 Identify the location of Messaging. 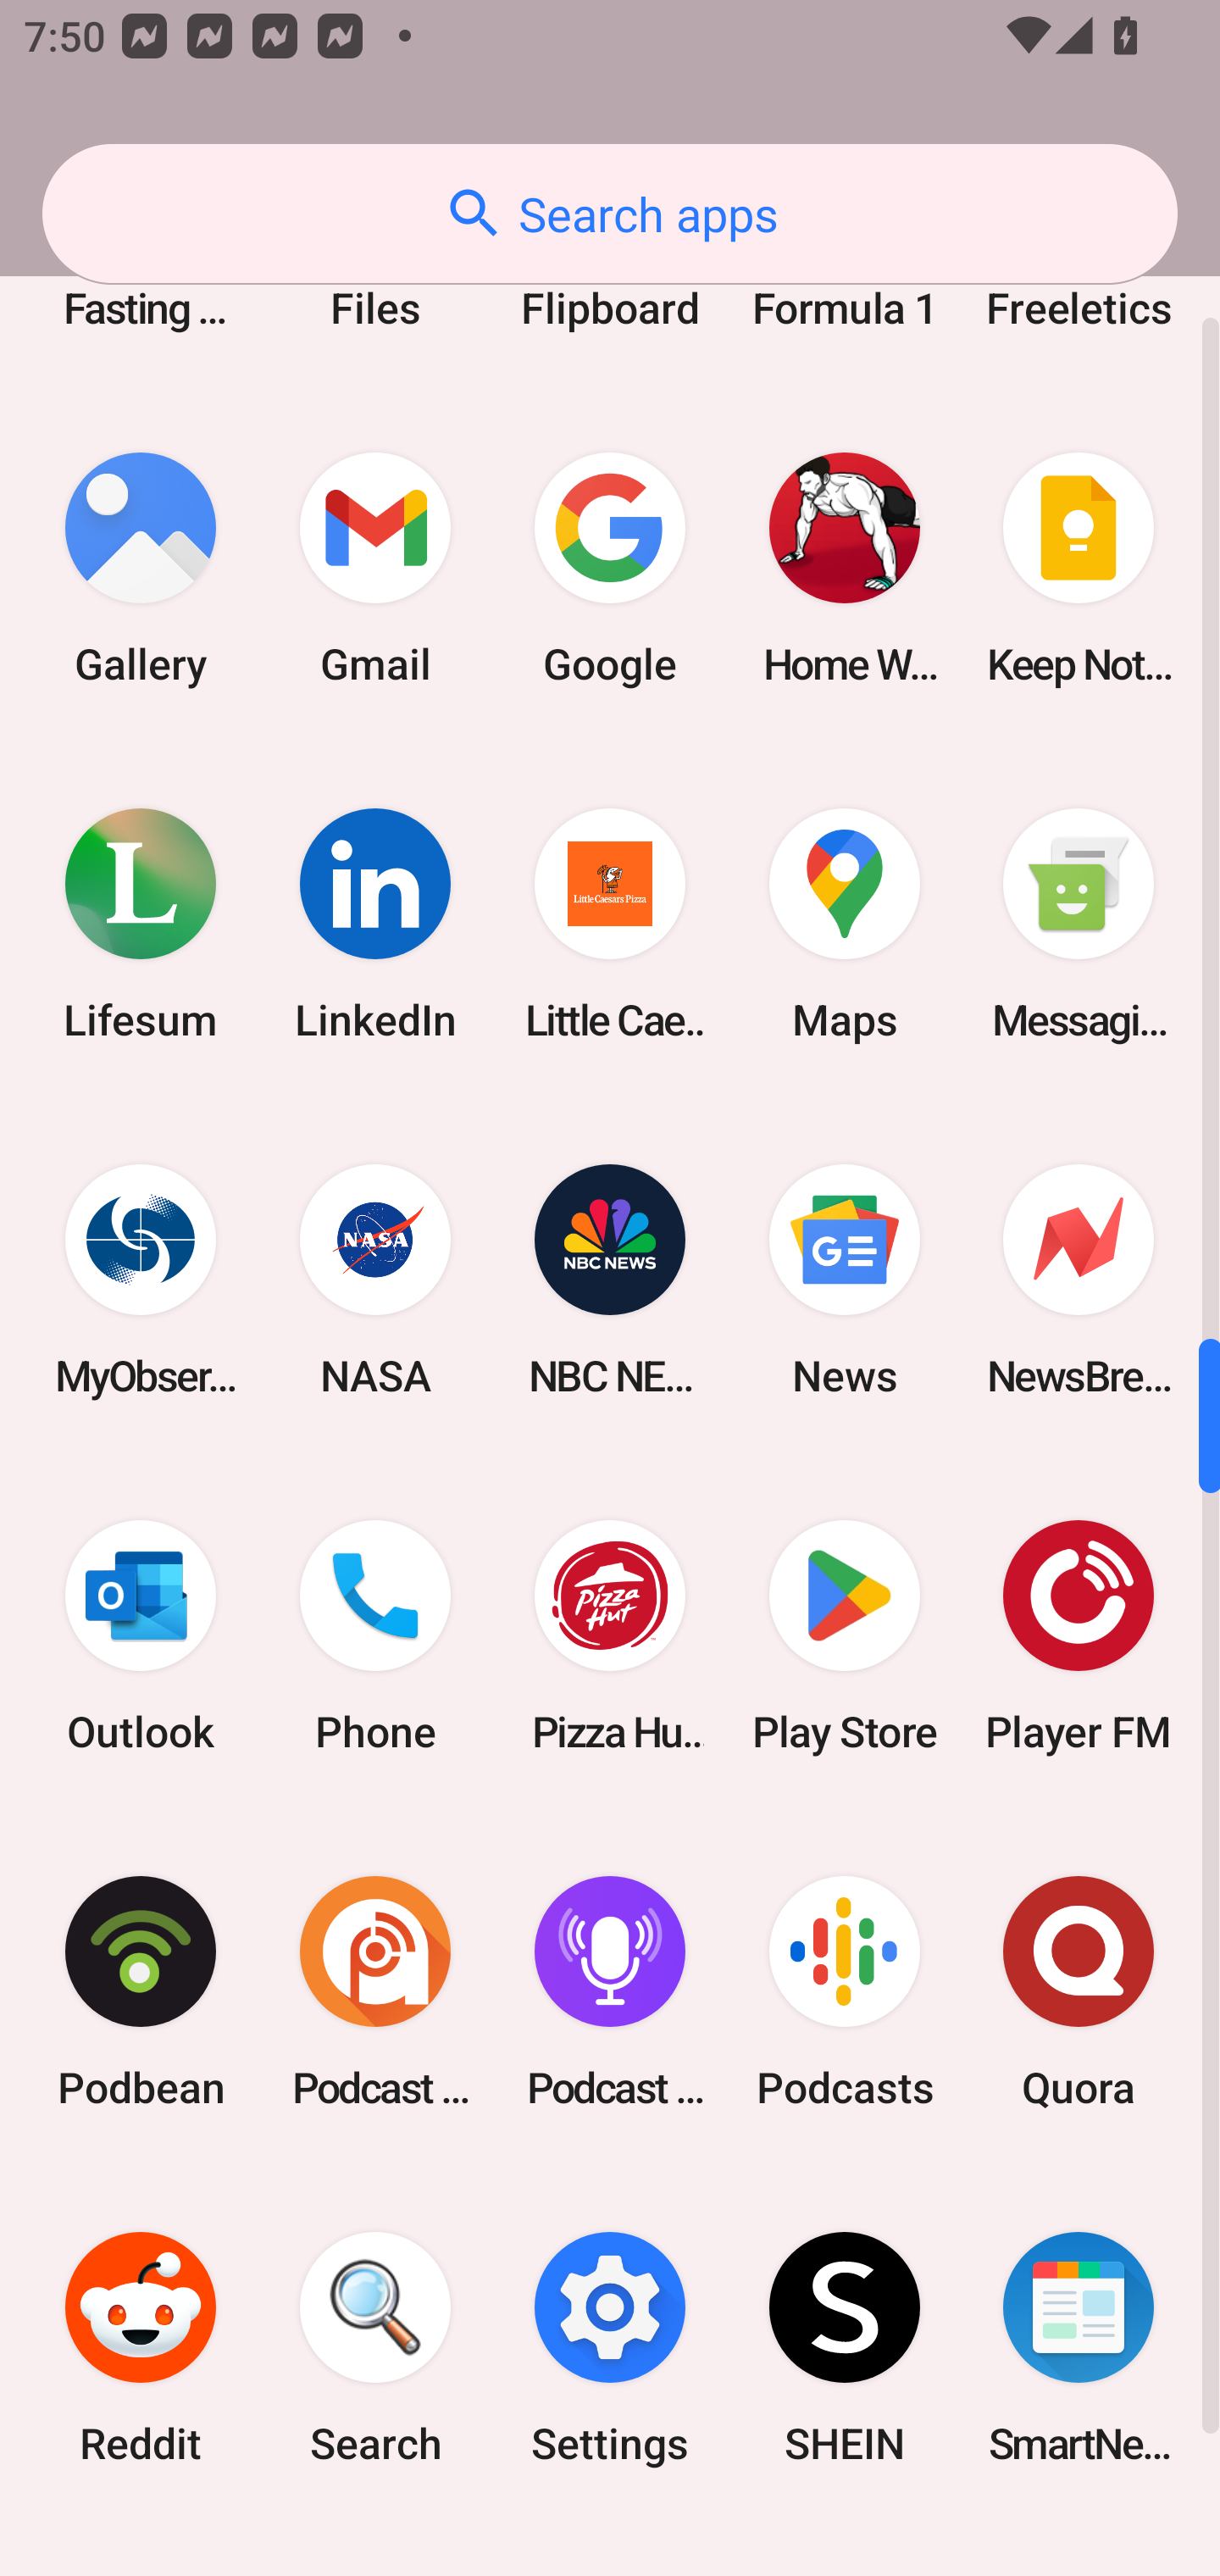
(1079, 924).